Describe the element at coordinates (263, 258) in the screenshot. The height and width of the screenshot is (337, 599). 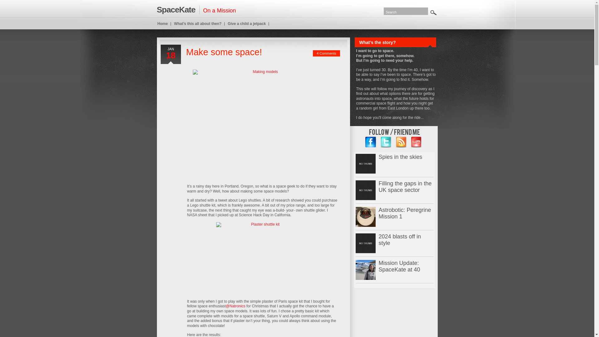
I see `Plaster shuttle kit` at that location.